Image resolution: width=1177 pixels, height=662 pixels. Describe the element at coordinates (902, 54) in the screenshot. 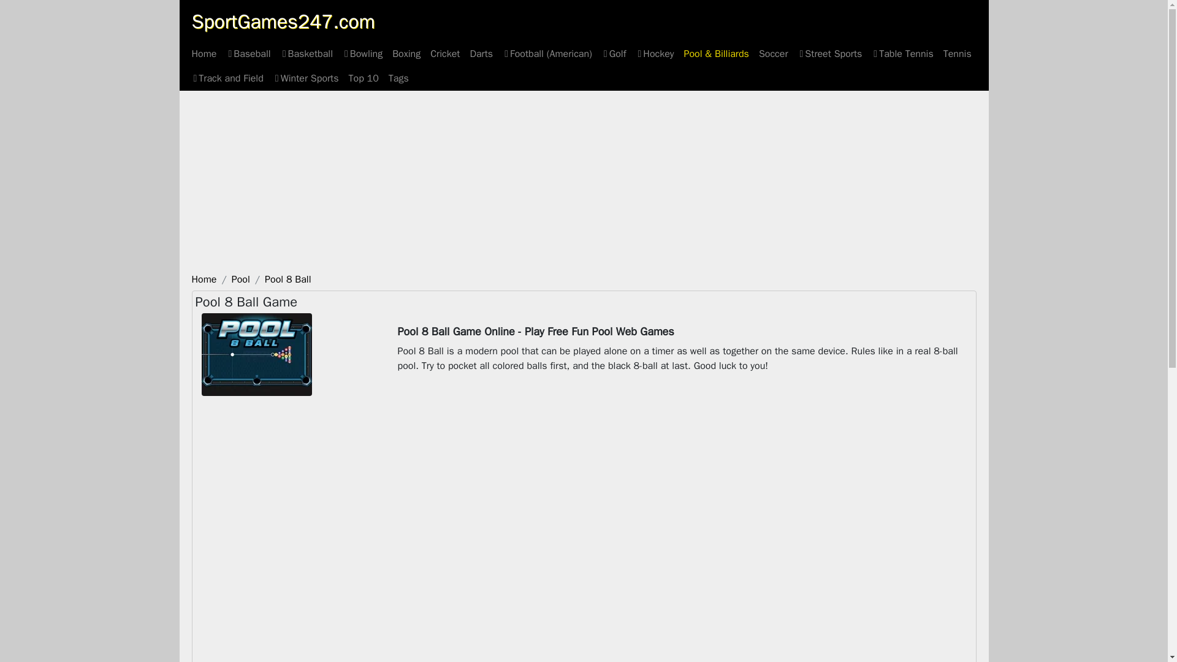

I see `Table Tennis` at that location.